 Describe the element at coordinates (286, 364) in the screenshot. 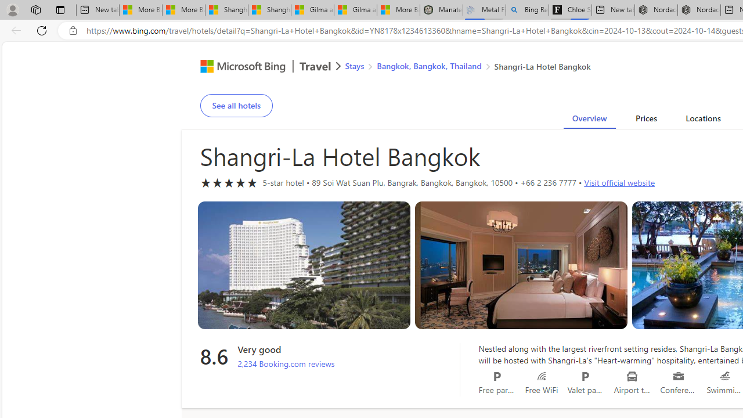

I see `2,234 Booking.com reviews` at that location.